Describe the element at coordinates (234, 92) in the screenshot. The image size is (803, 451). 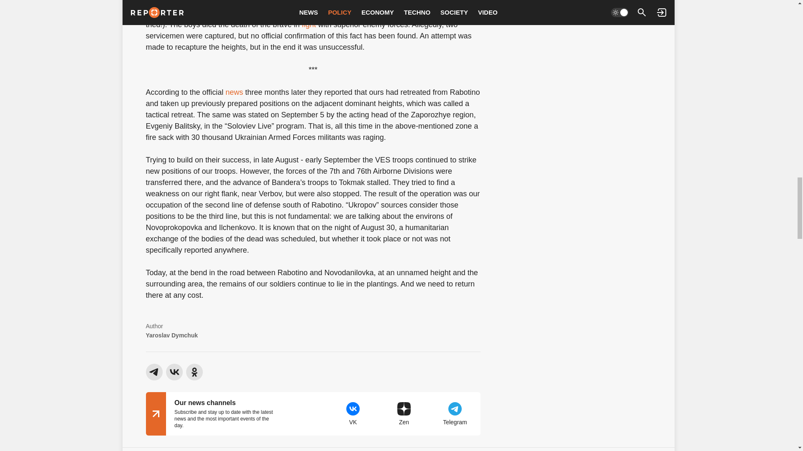
I see `news` at that location.